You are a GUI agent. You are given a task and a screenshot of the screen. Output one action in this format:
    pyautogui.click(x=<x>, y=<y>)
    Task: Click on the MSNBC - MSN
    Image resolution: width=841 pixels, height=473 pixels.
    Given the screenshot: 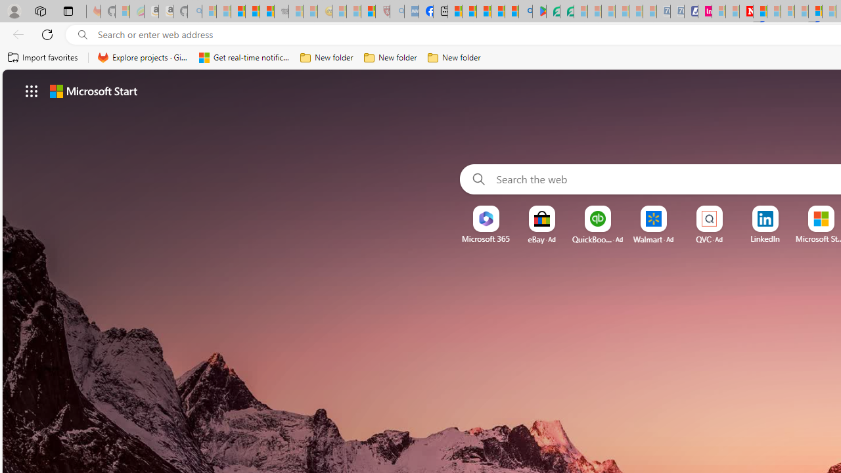 What is the action you would take?
    pyautogui.click(x=455, y=12)
    